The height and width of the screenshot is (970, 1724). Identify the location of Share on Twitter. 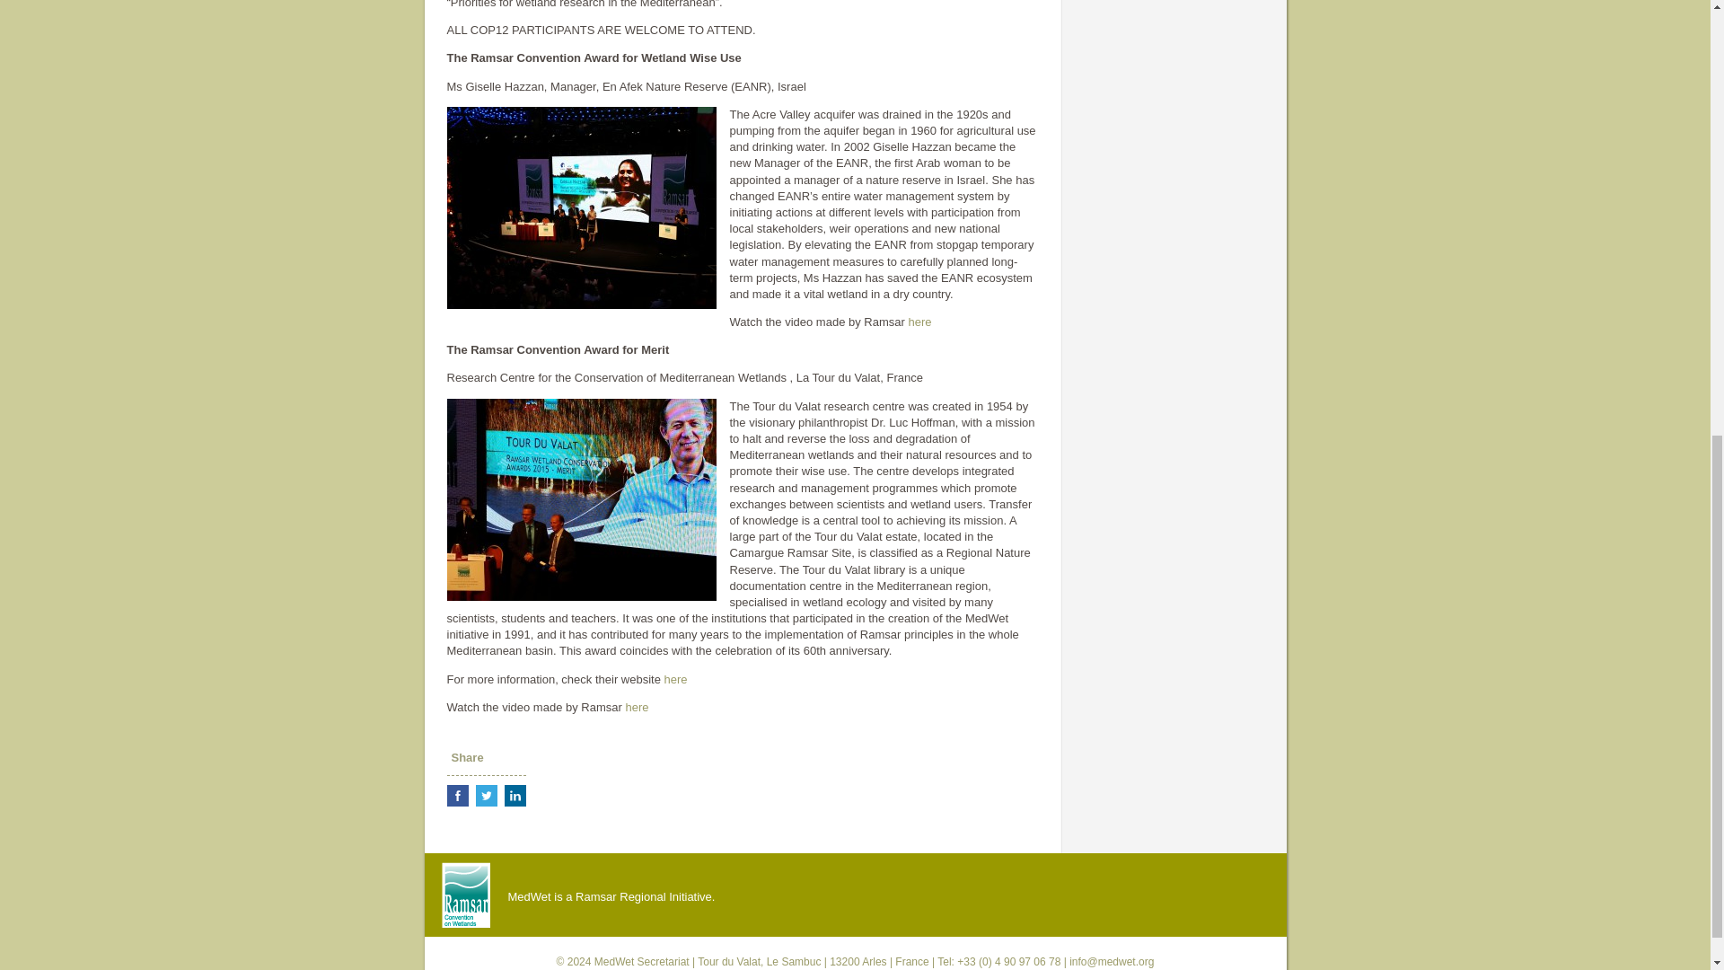
(487, 795).